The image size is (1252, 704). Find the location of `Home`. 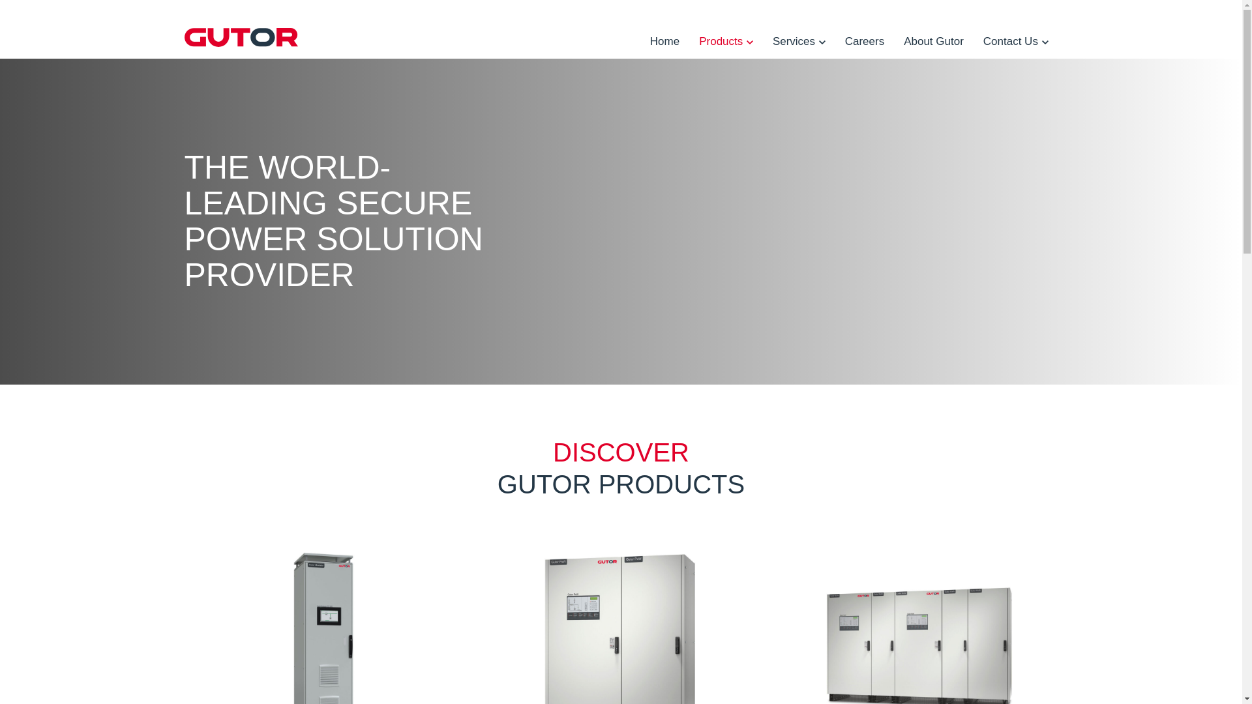

Home is located at coordinates (664, 41).